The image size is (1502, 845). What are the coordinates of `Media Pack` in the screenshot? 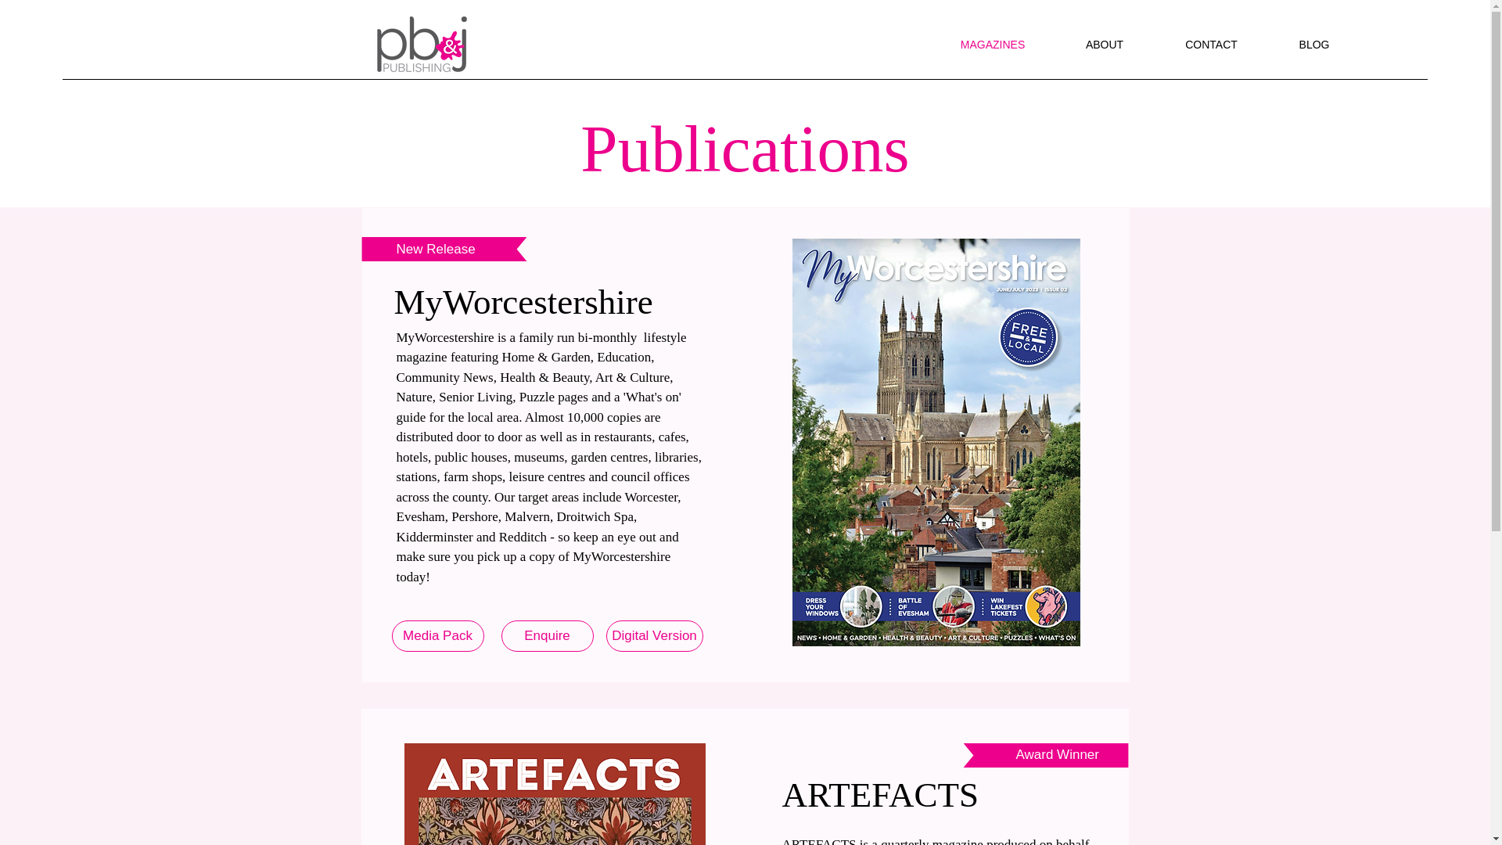 It's located at (437, 635).